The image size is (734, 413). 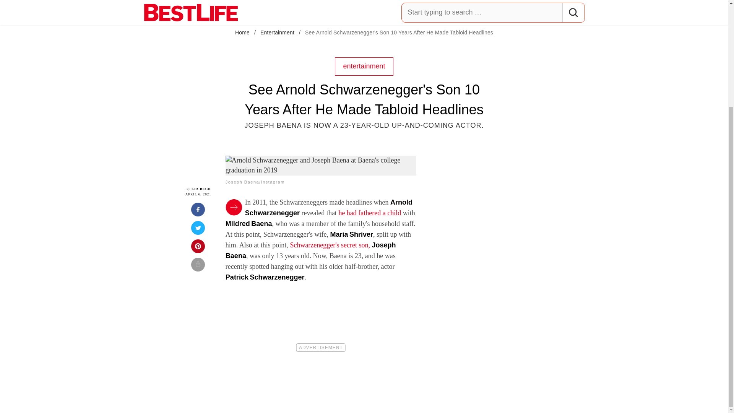 What do you see at coordinates (198, 230) in the screenshot?
I see `Share on Twitter` at bounding box center [198, 230].